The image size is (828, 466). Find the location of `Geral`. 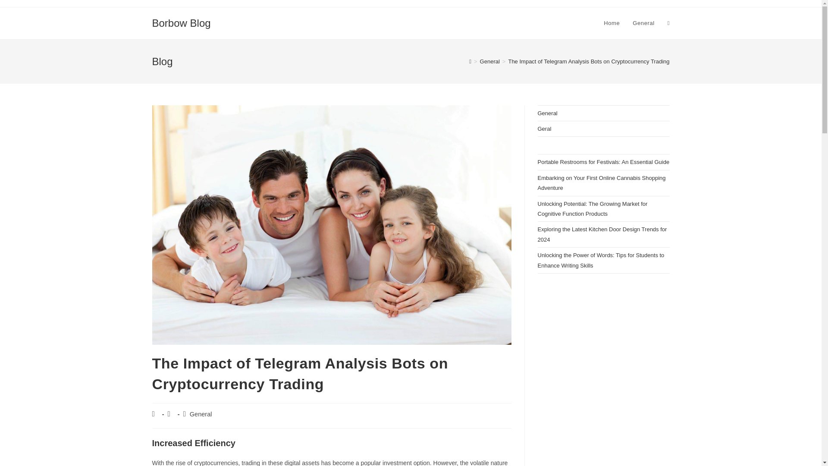

Geral is located at coordinates (544, 129).